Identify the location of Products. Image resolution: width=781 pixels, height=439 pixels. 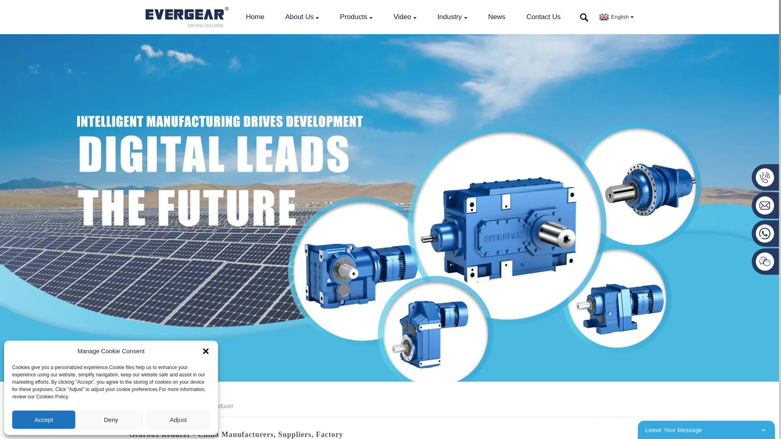
(356, 17).